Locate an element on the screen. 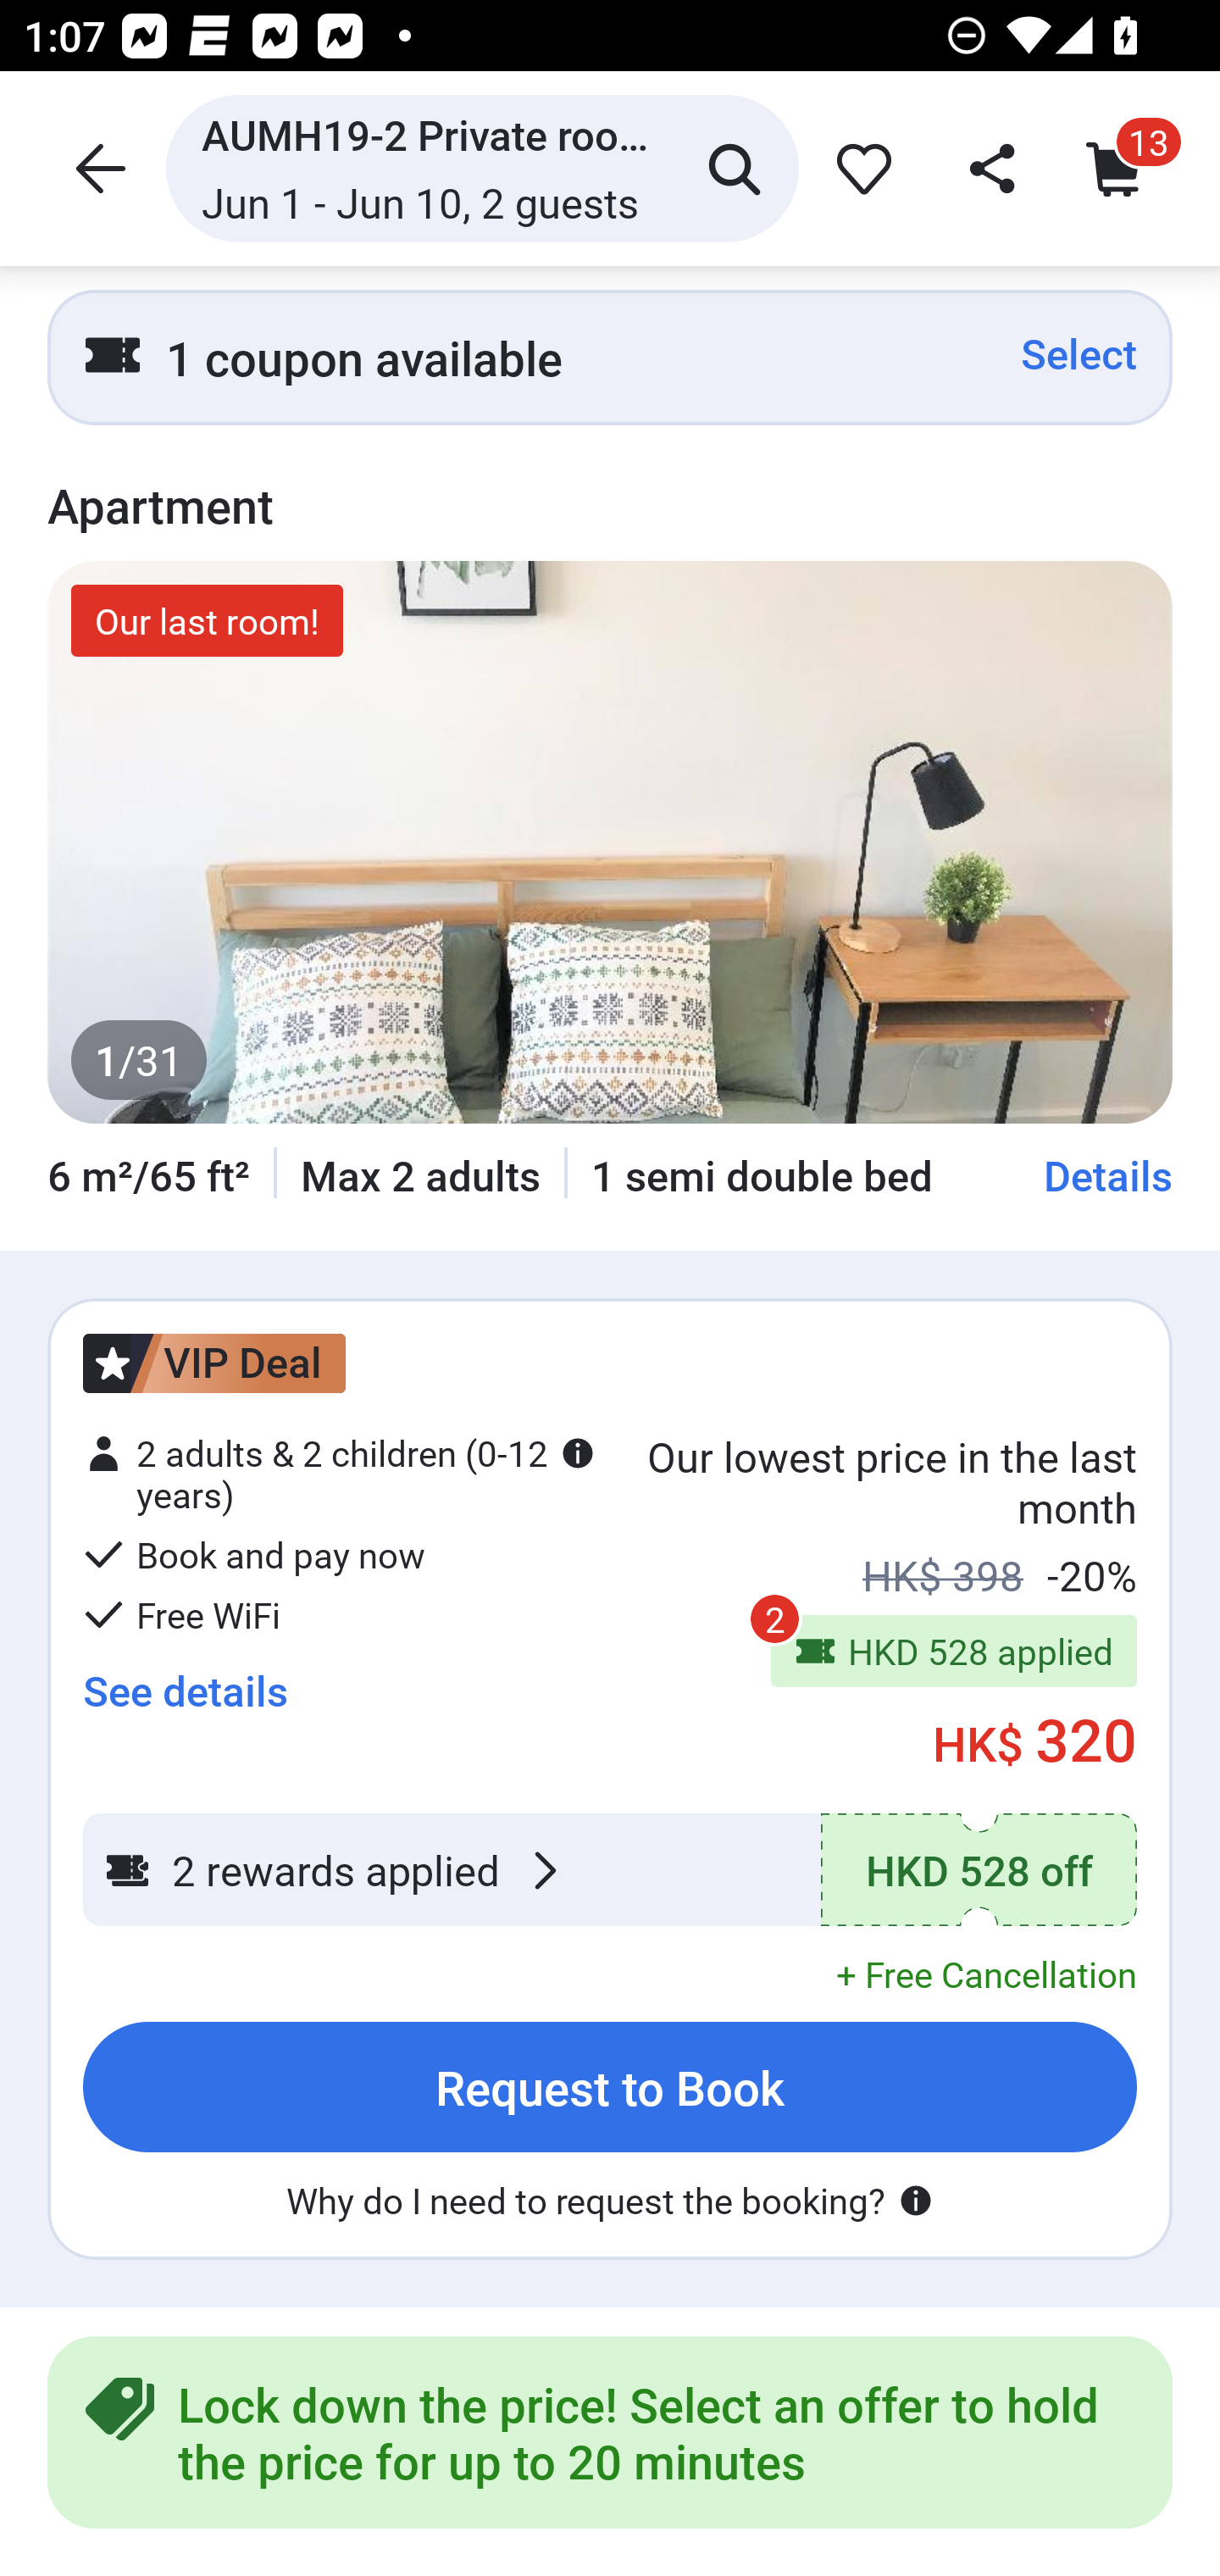 The image size is (1220, 2576). favorite_icon 0dbe6efb is located at coordinates (858, 168).